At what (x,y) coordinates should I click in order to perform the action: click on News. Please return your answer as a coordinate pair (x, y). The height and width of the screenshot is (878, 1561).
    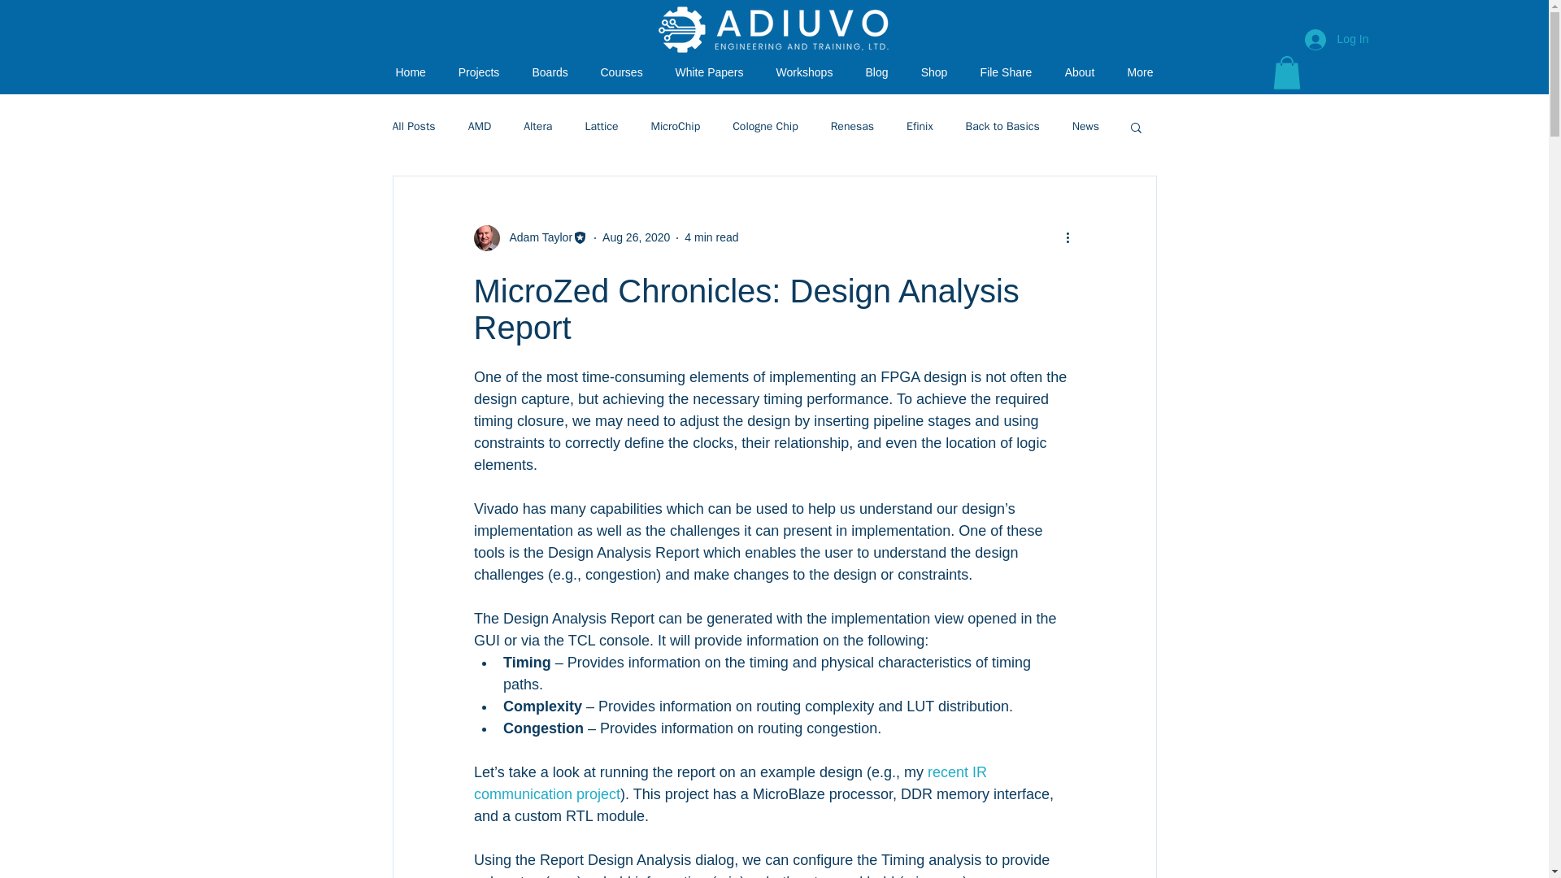
    Looking at the image, I should click on (1085, 127).